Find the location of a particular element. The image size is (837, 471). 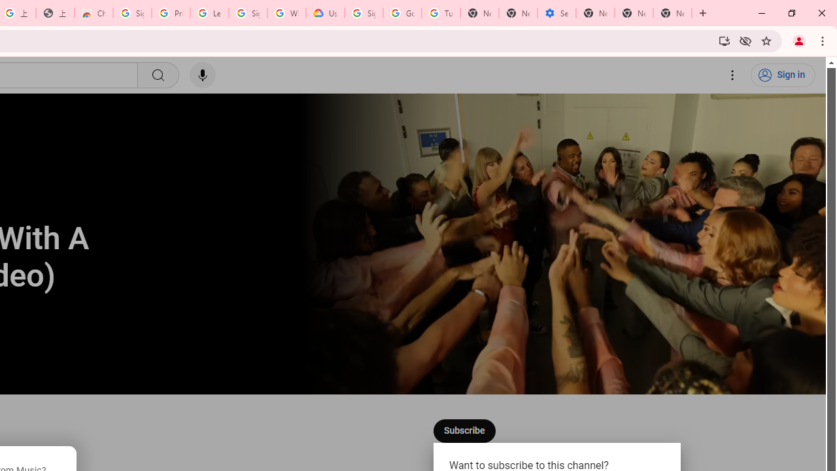

New Tab is located at coordinates (595, 13).